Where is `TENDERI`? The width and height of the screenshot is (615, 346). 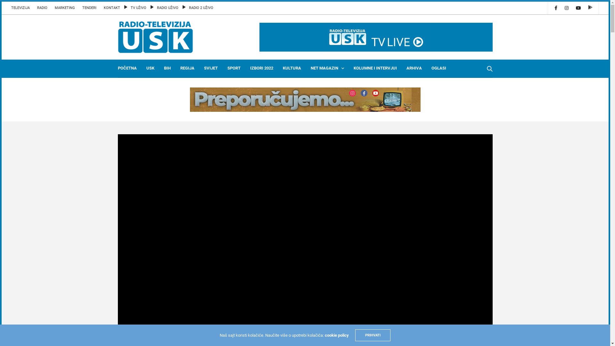
TENDERI is located at coordinates (89, 8).